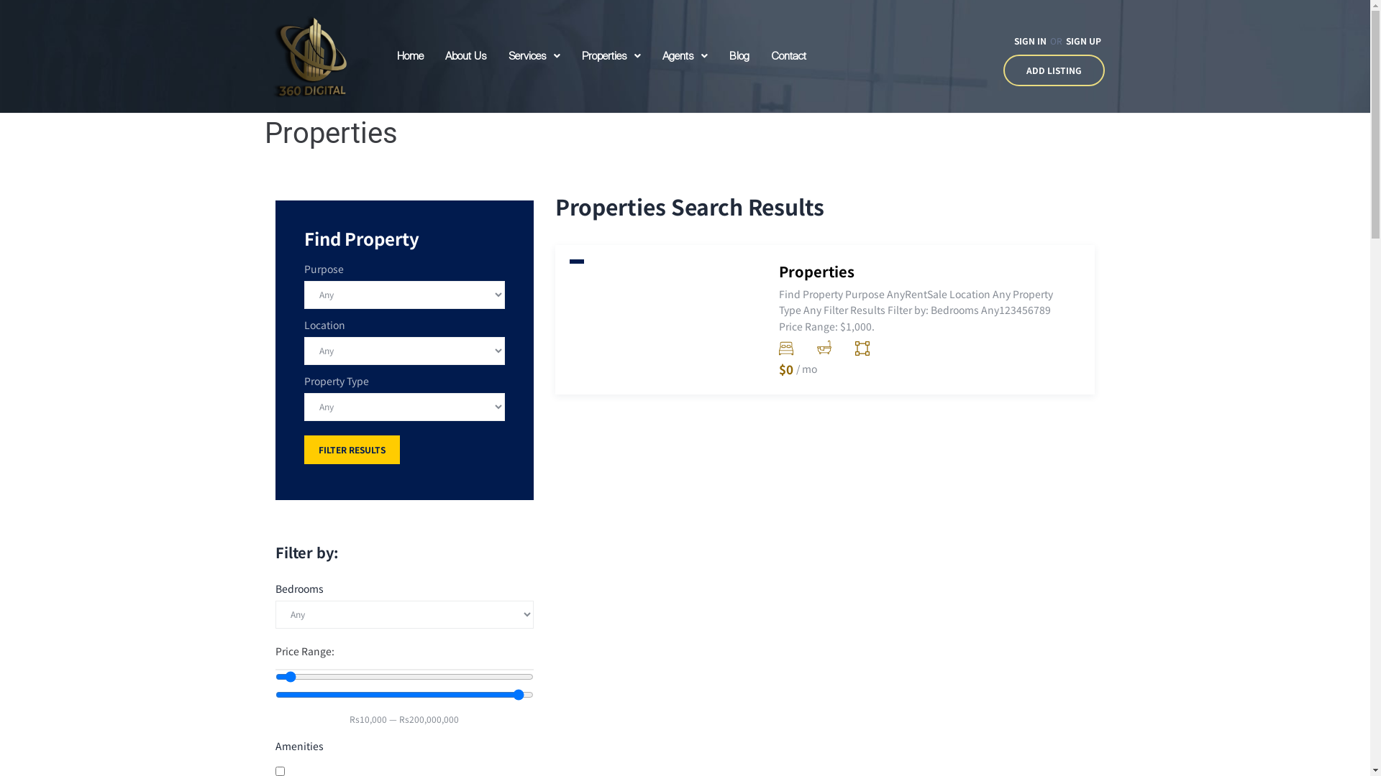 This screenshot has width=1381, height=776. I want to click on FILTER RESULTS, so click(351, 450).